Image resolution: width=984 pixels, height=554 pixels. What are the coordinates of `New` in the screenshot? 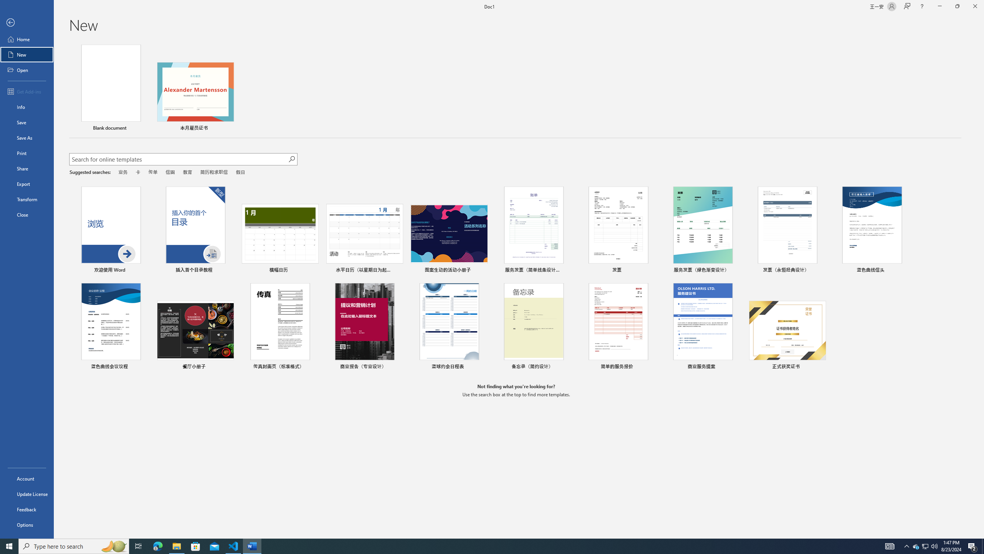 It's located at (27, 55).